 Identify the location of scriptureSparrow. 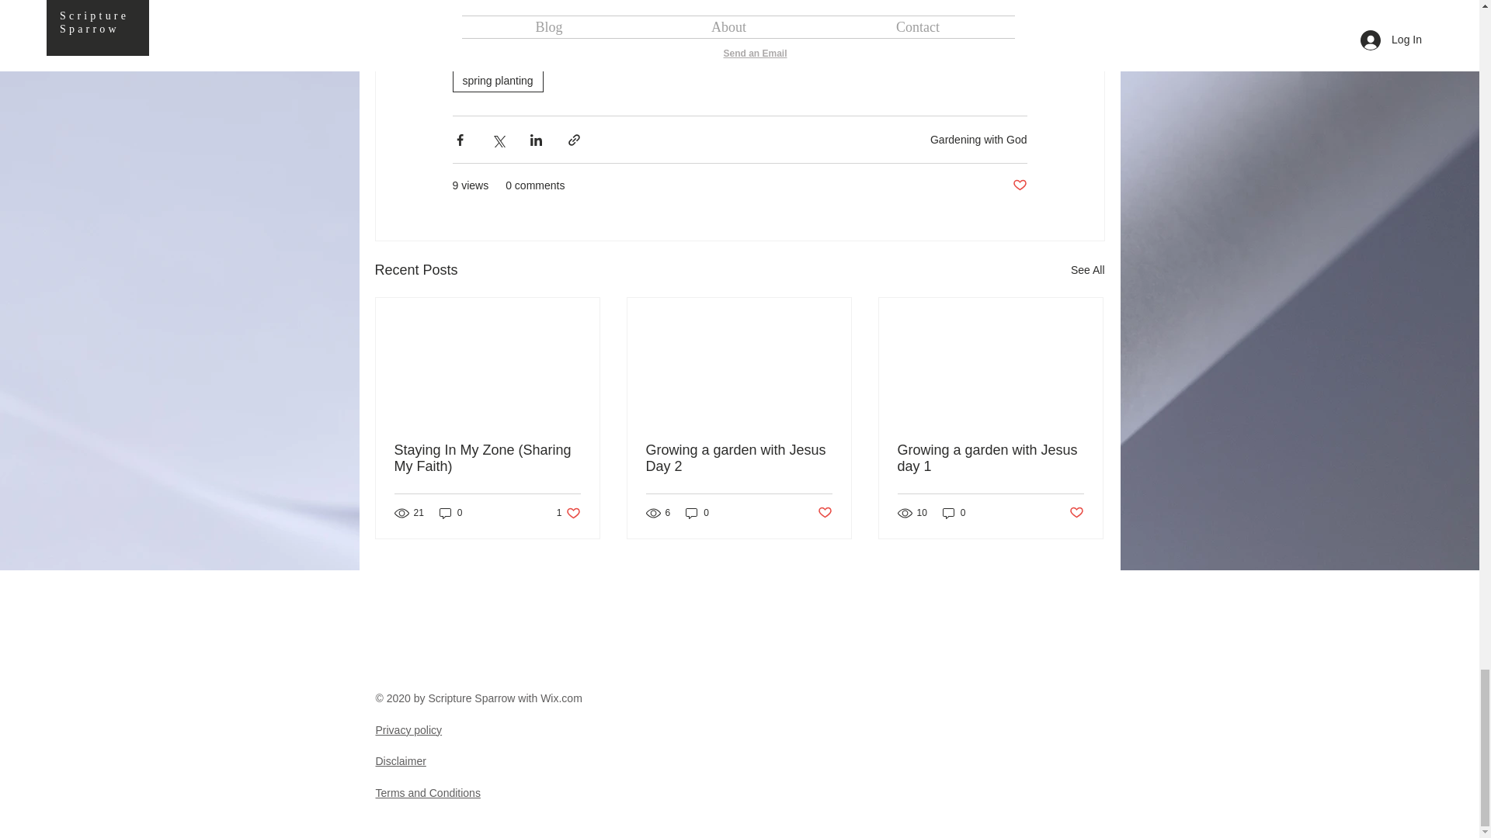
(625, 51).